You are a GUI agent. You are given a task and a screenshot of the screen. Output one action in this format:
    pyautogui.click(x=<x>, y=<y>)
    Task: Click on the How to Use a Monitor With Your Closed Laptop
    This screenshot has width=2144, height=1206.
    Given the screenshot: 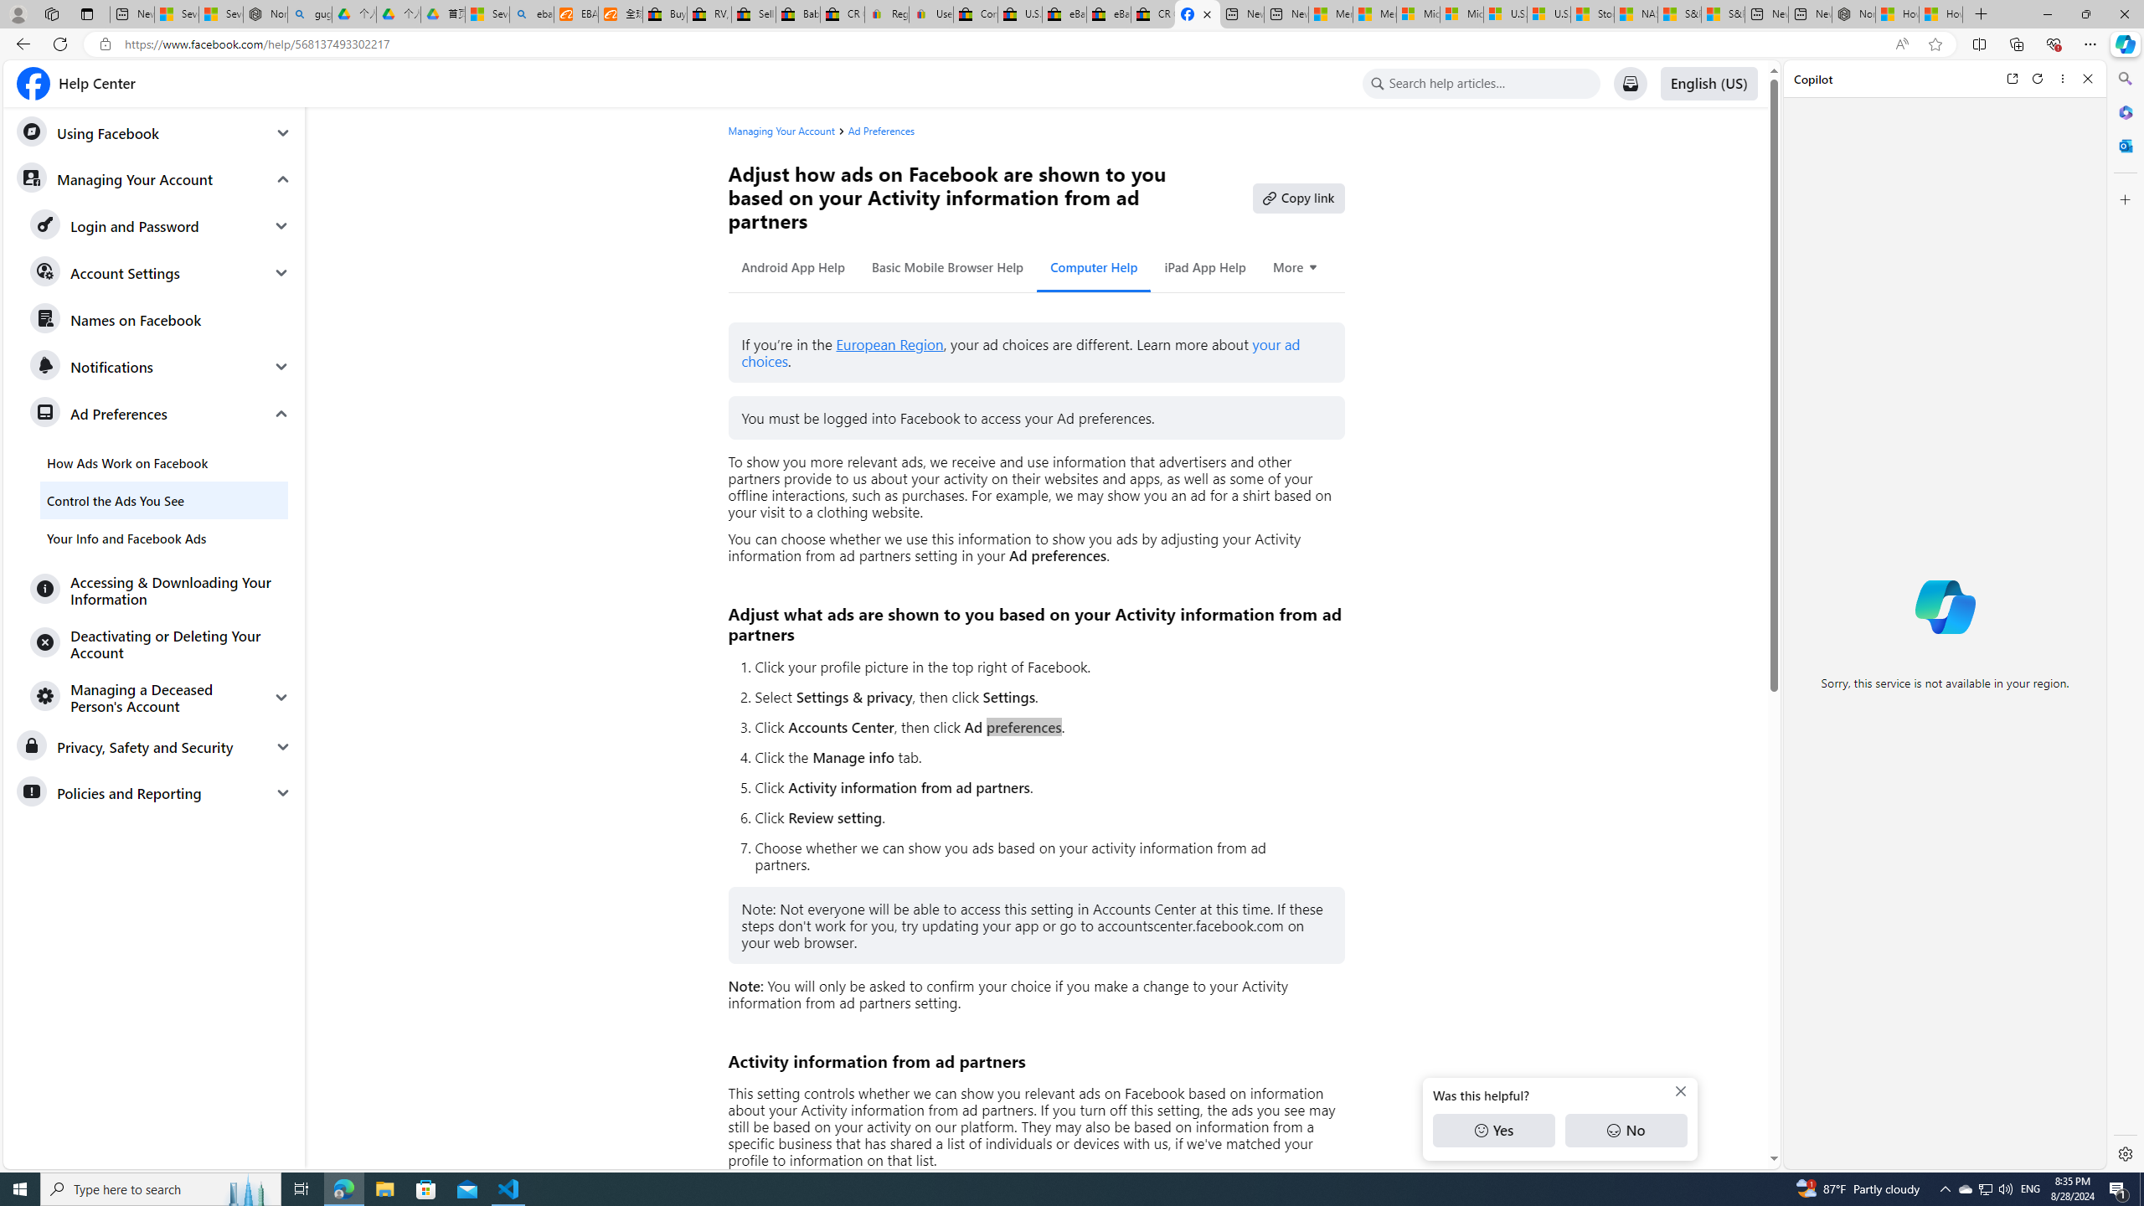 What is the action you would take?
    pyautogui.click(x=1941, y=14)
    